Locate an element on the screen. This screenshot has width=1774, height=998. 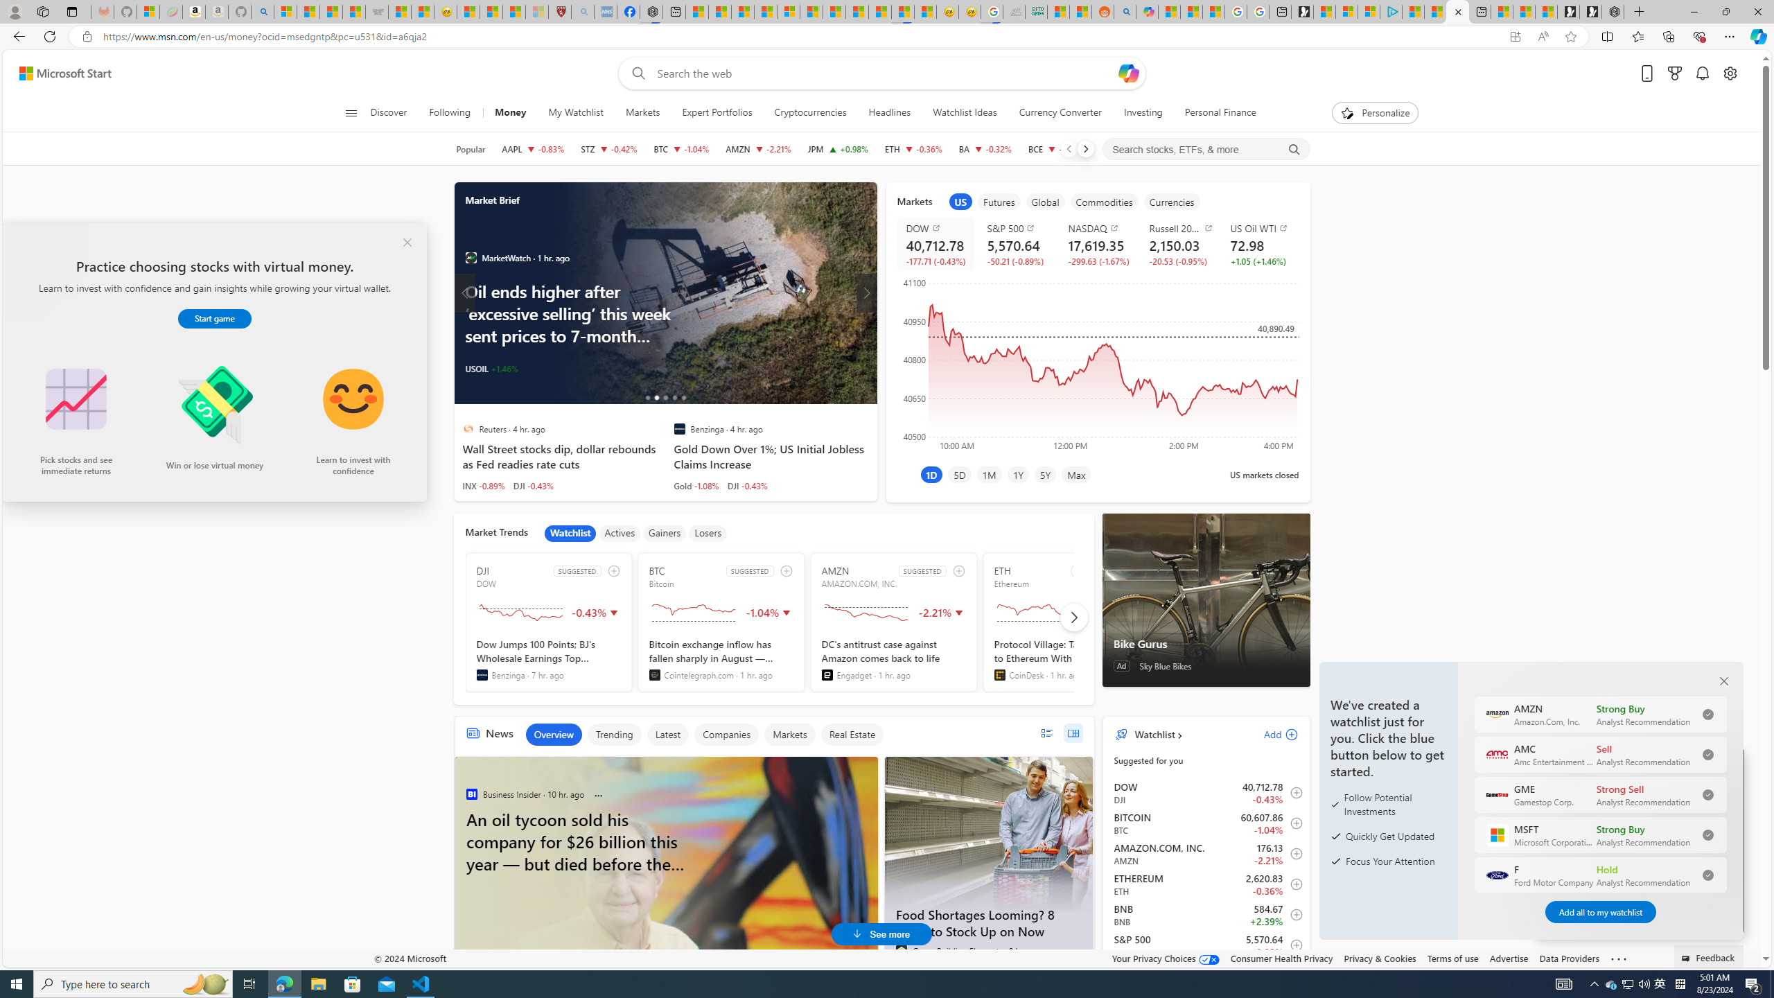
item1 is located at coordinates (960, 201).